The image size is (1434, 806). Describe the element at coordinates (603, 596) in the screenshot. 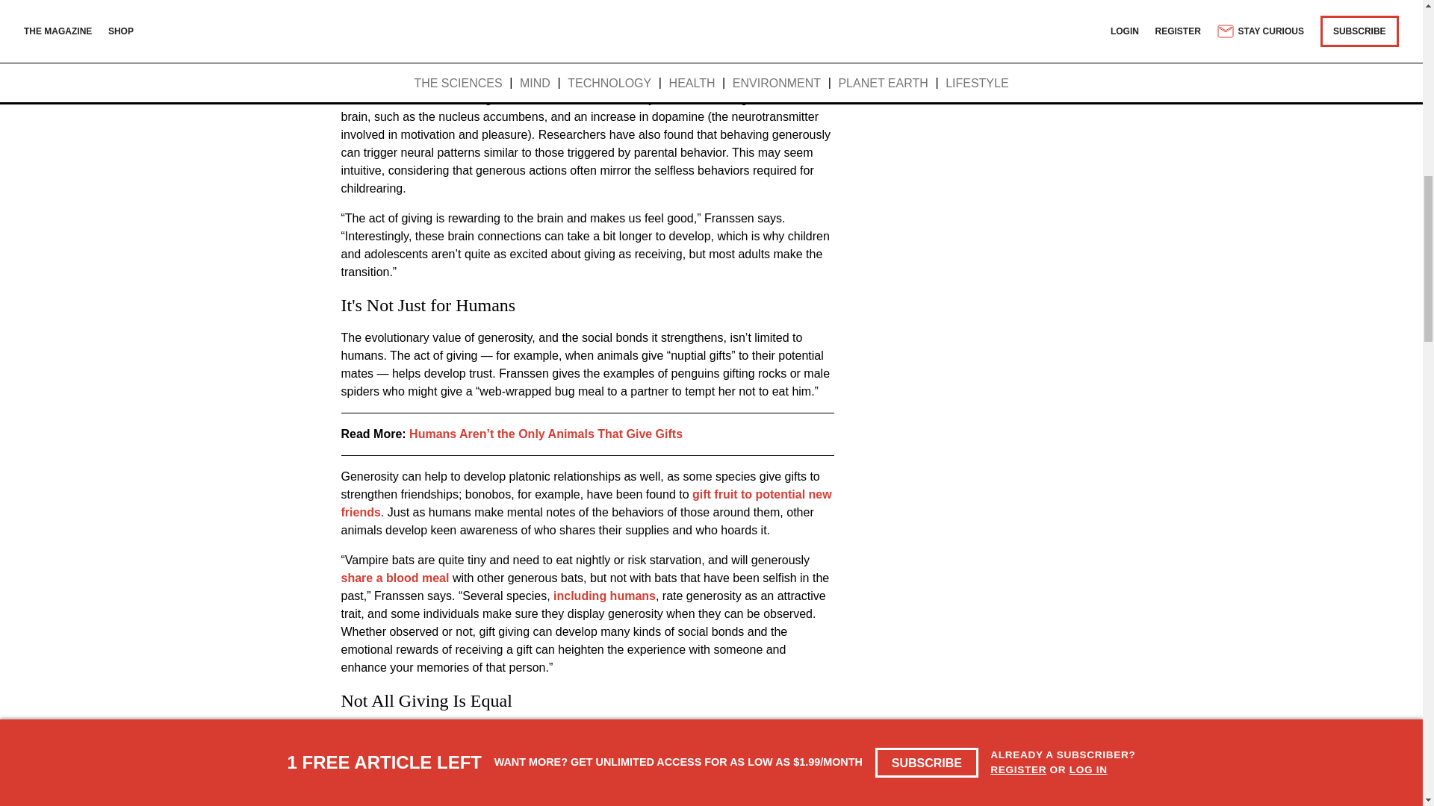

I see `including humans` at that location.